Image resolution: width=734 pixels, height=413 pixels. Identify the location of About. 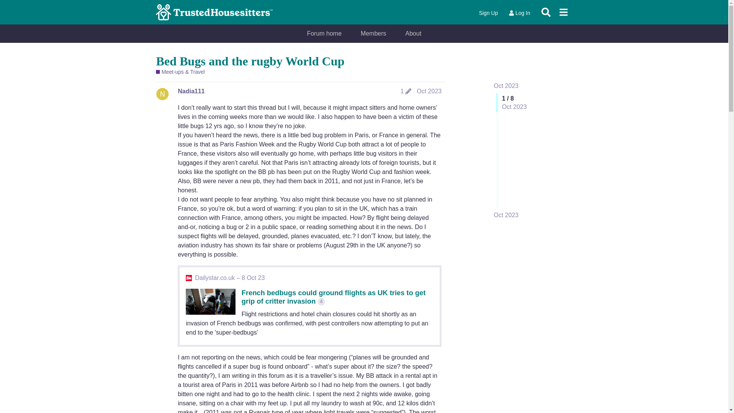
(413, 34).